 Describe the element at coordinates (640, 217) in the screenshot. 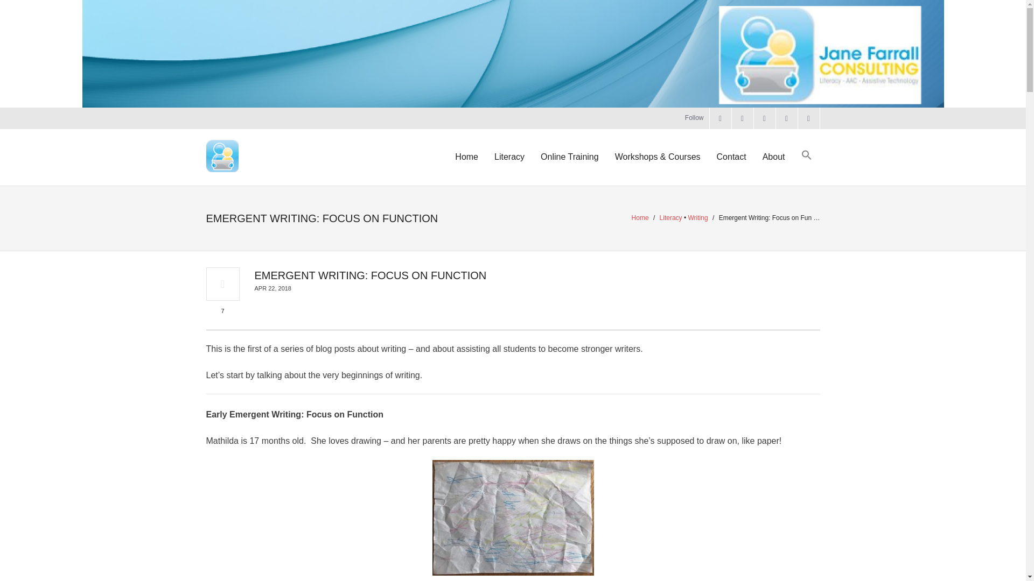

I see `Home` at that location.